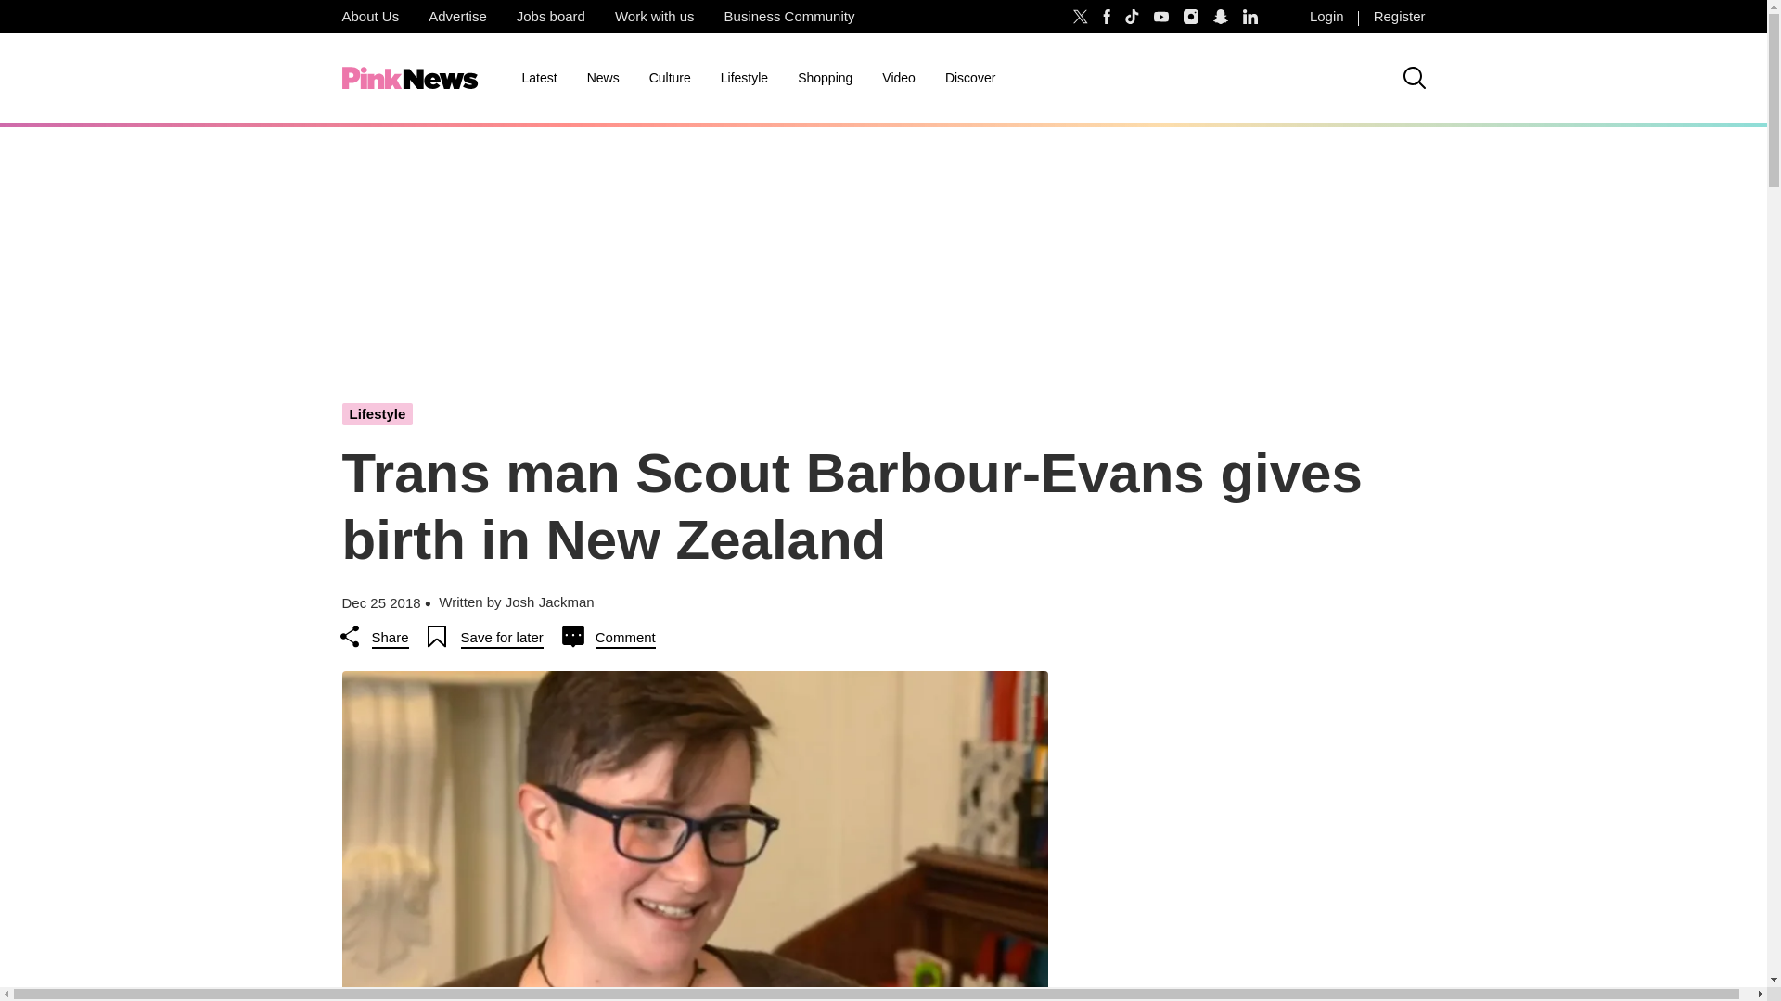 Image resolution: width=1781 pixels, height=1001 pixels. What do you see at coordinates (1250, 17) in the screenshot?
I see `Follow PinkNews on LinkedIn` at bounding box center [1250, 17].